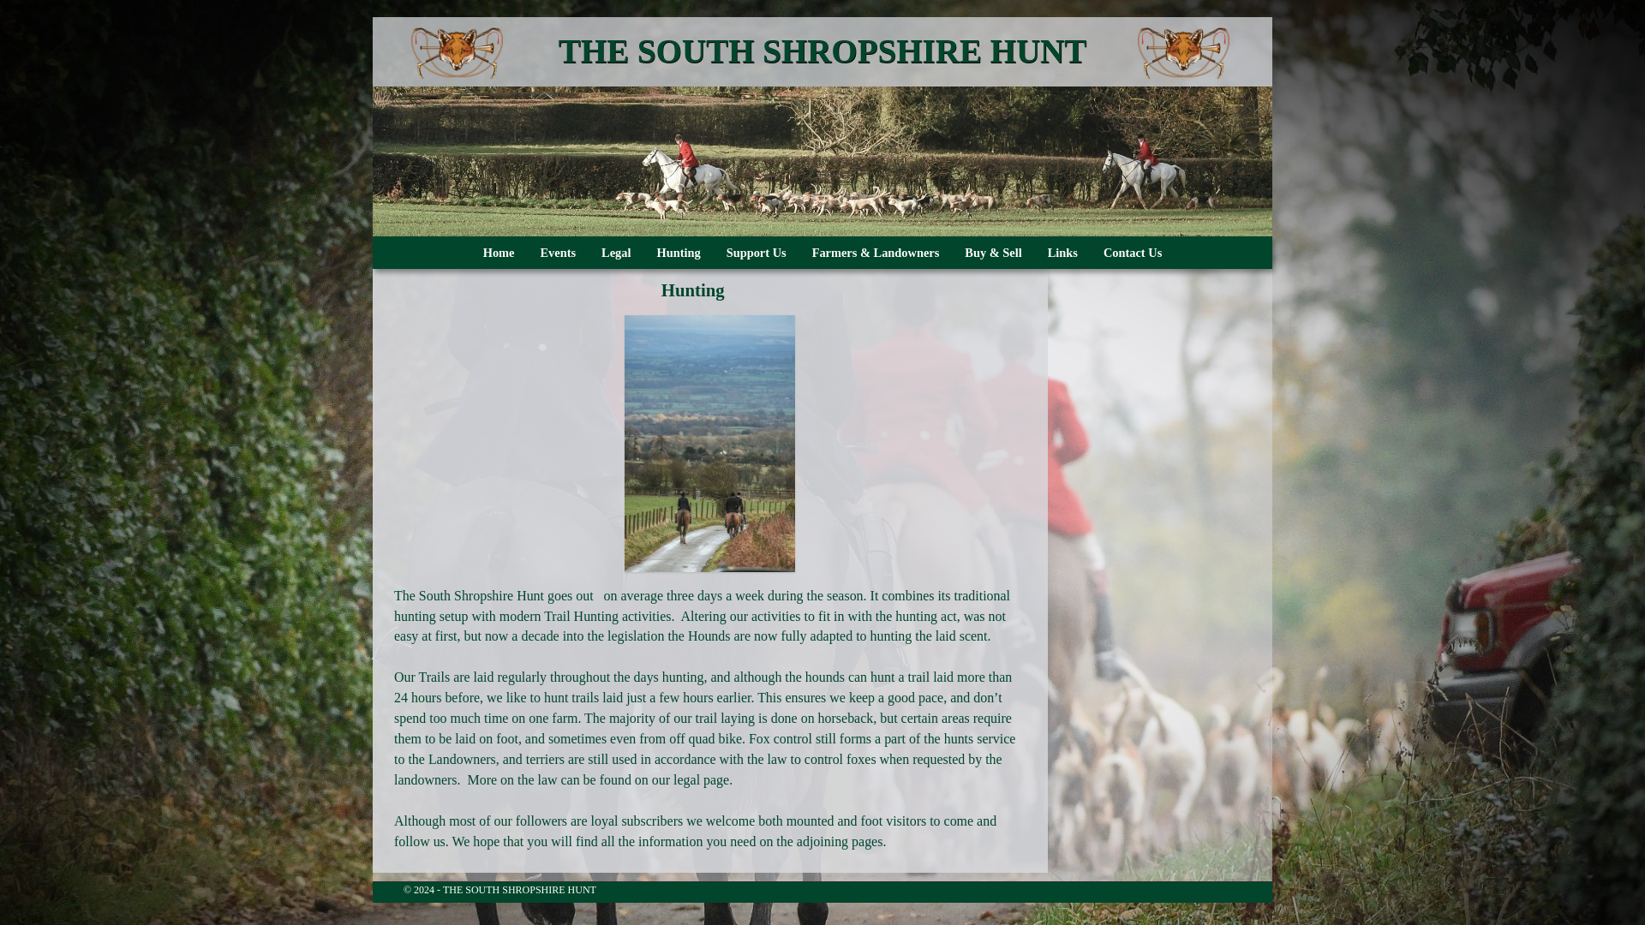 This screenshot has width=1645, height=925. I want to click on Contact Us, so click(1132, 253).